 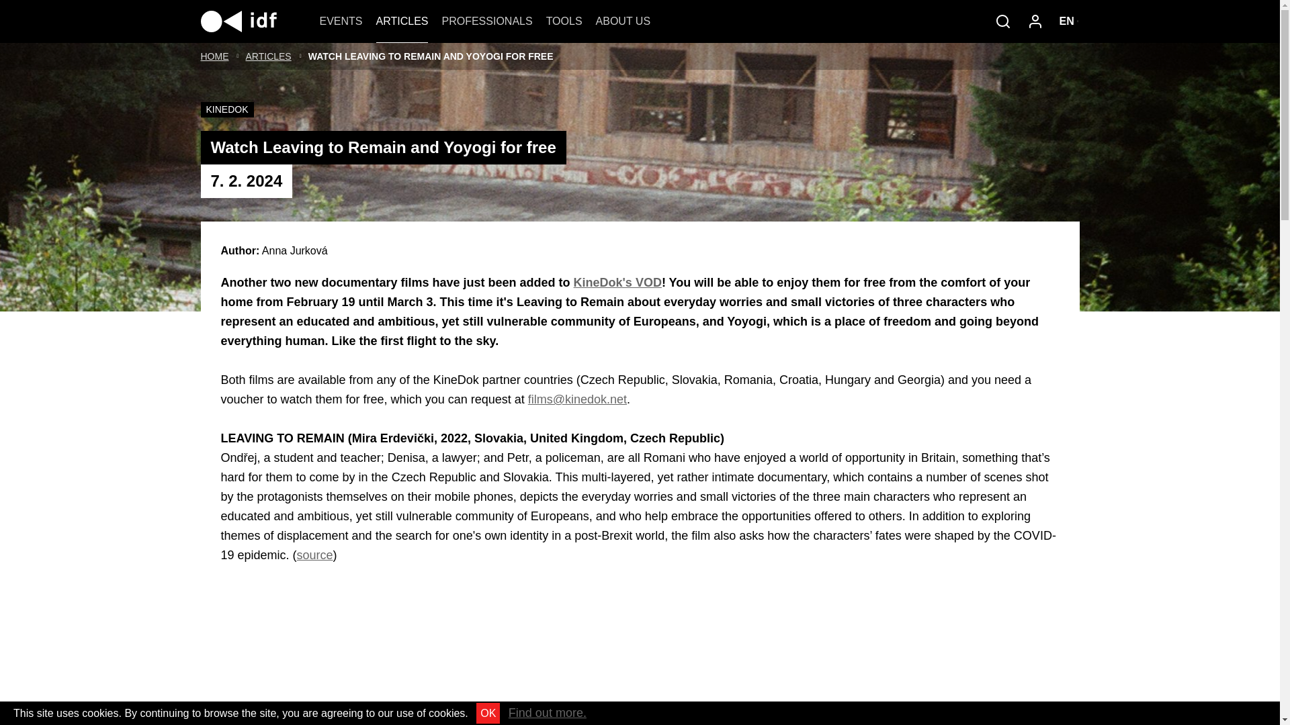 I want to click on PROFESSIONALS, so click(x=486, y=21).